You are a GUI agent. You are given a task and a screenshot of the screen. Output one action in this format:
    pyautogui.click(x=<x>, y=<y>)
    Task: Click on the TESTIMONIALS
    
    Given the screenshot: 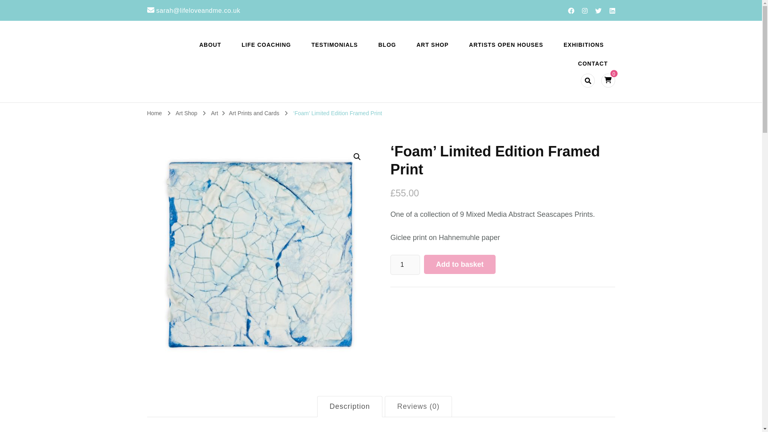 What is the action you would take?
    pyautogui.click(x=334, y=45)
    